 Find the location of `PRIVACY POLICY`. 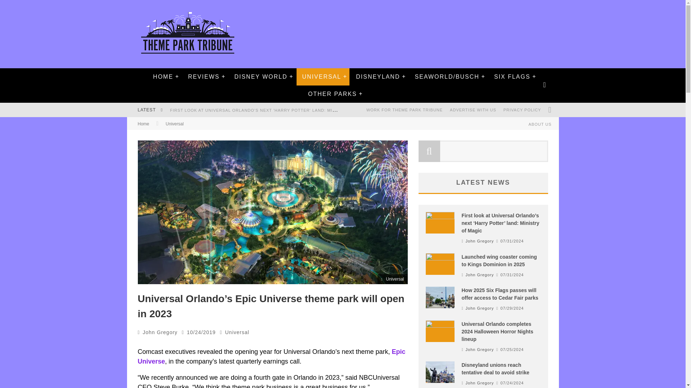

PRIVACY POLICY is located at coordinates (522, 110).